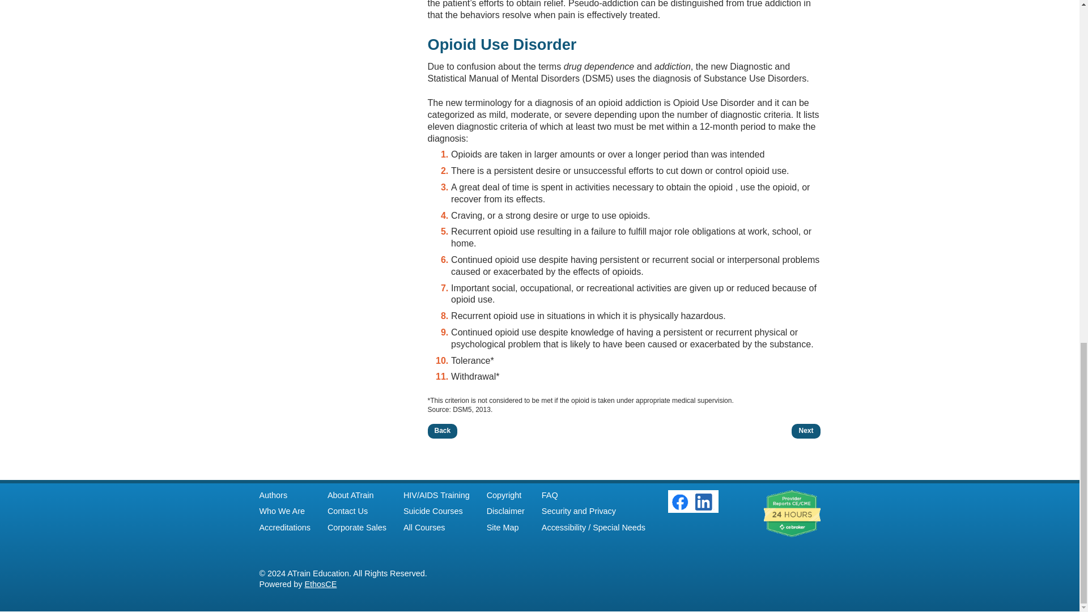  I want to click on ATrain Page on LinkedIn, so click(705, 501).